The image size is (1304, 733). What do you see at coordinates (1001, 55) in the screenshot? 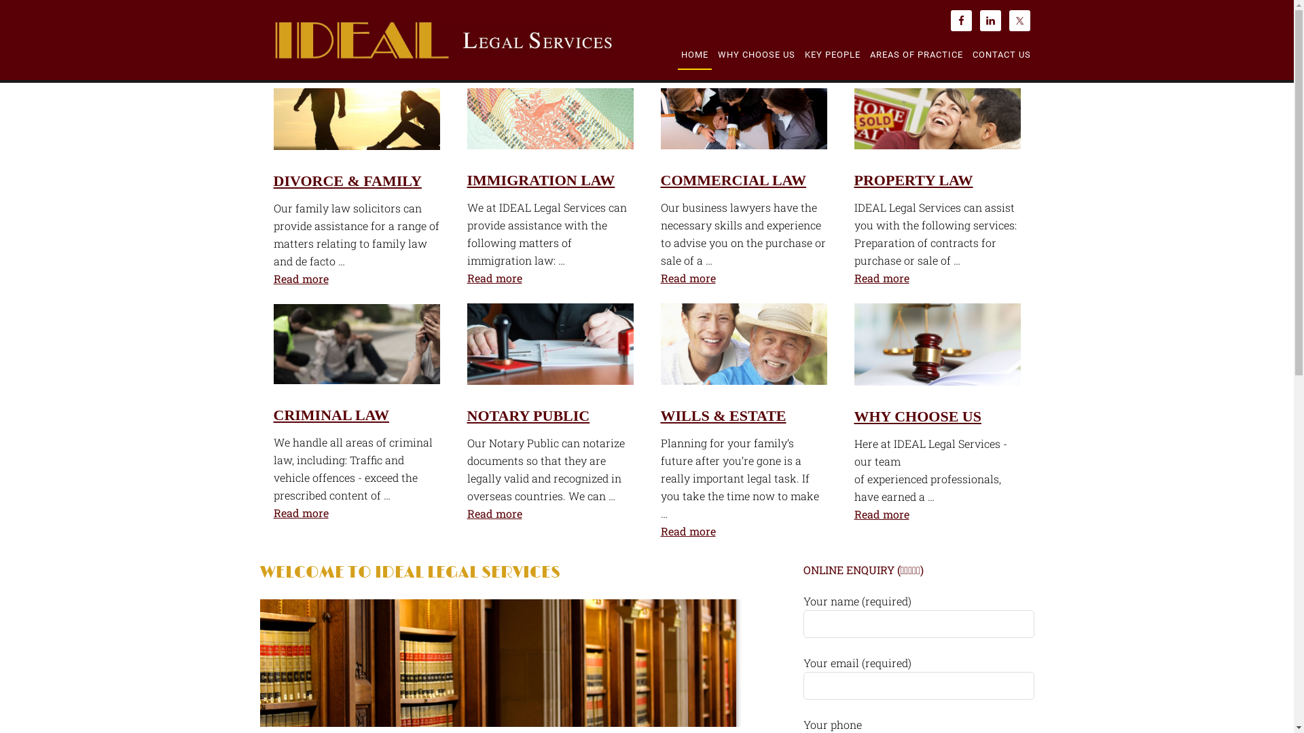
I see `CONTACT US` at bounding box center [1001, 55].